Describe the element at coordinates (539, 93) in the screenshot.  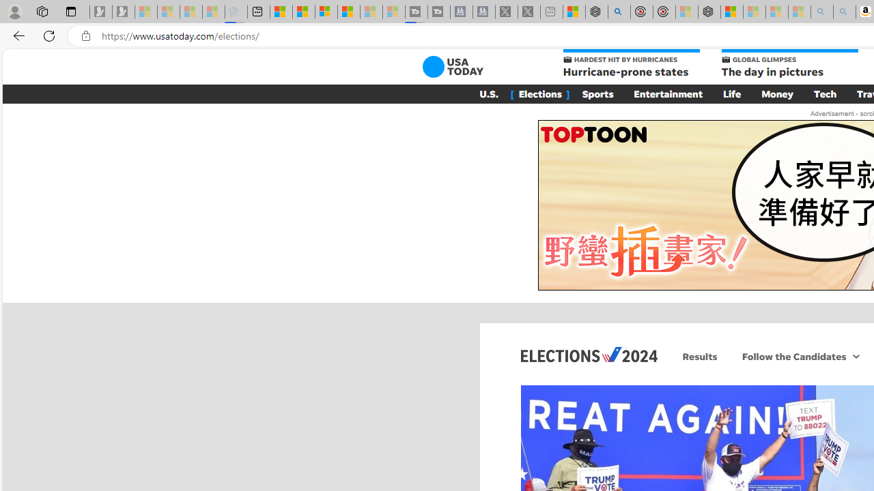
I see `[ Elections ]` at that location.